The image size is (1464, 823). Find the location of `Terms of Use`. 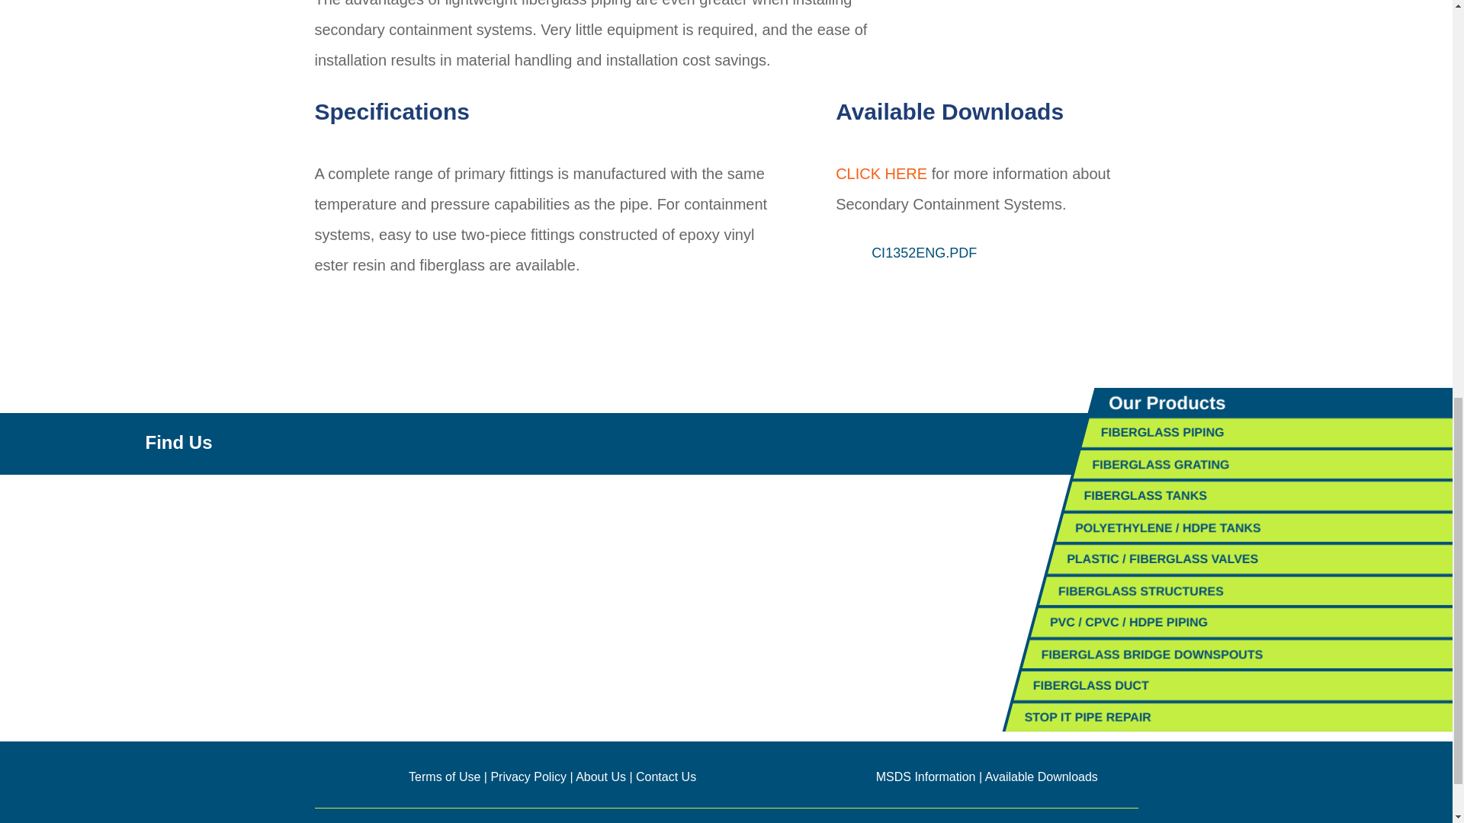

Terms of Use is located at coordinates (444, 777).